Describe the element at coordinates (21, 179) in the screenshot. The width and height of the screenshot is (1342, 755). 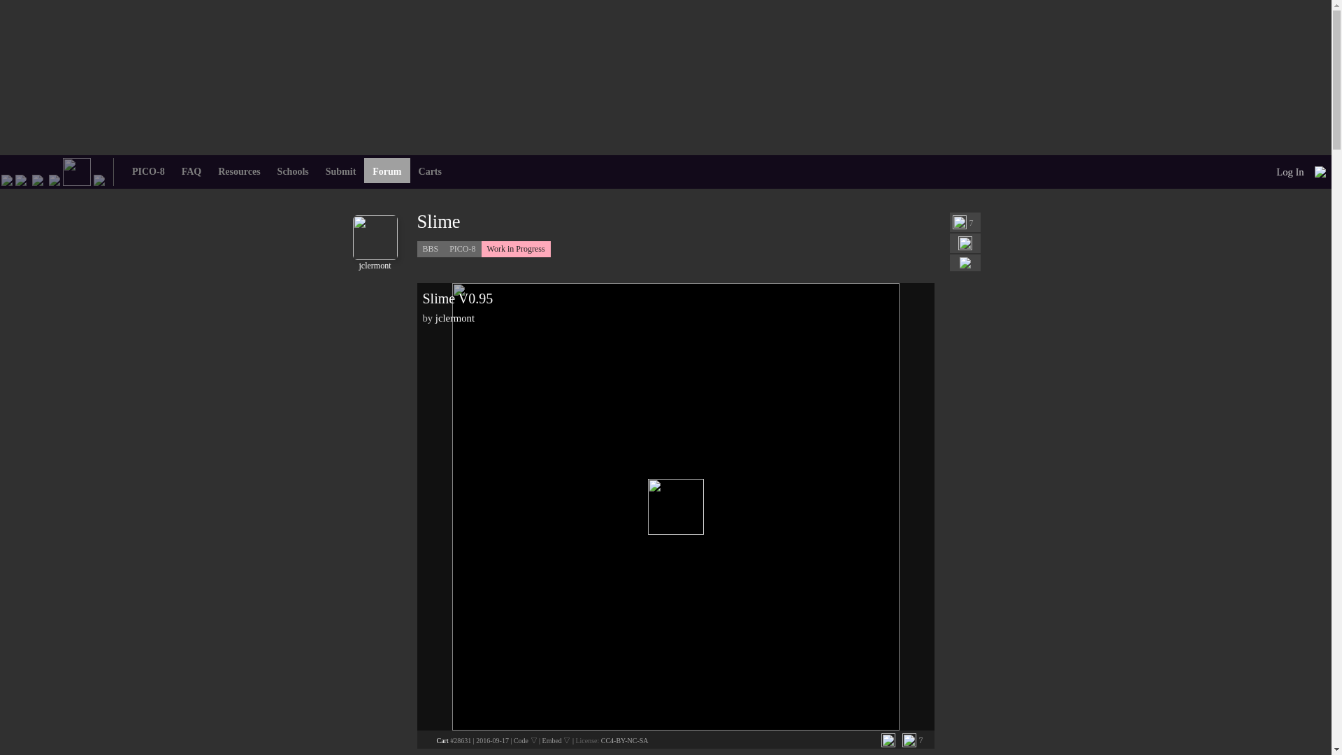
I see `PICO-8` at that location.